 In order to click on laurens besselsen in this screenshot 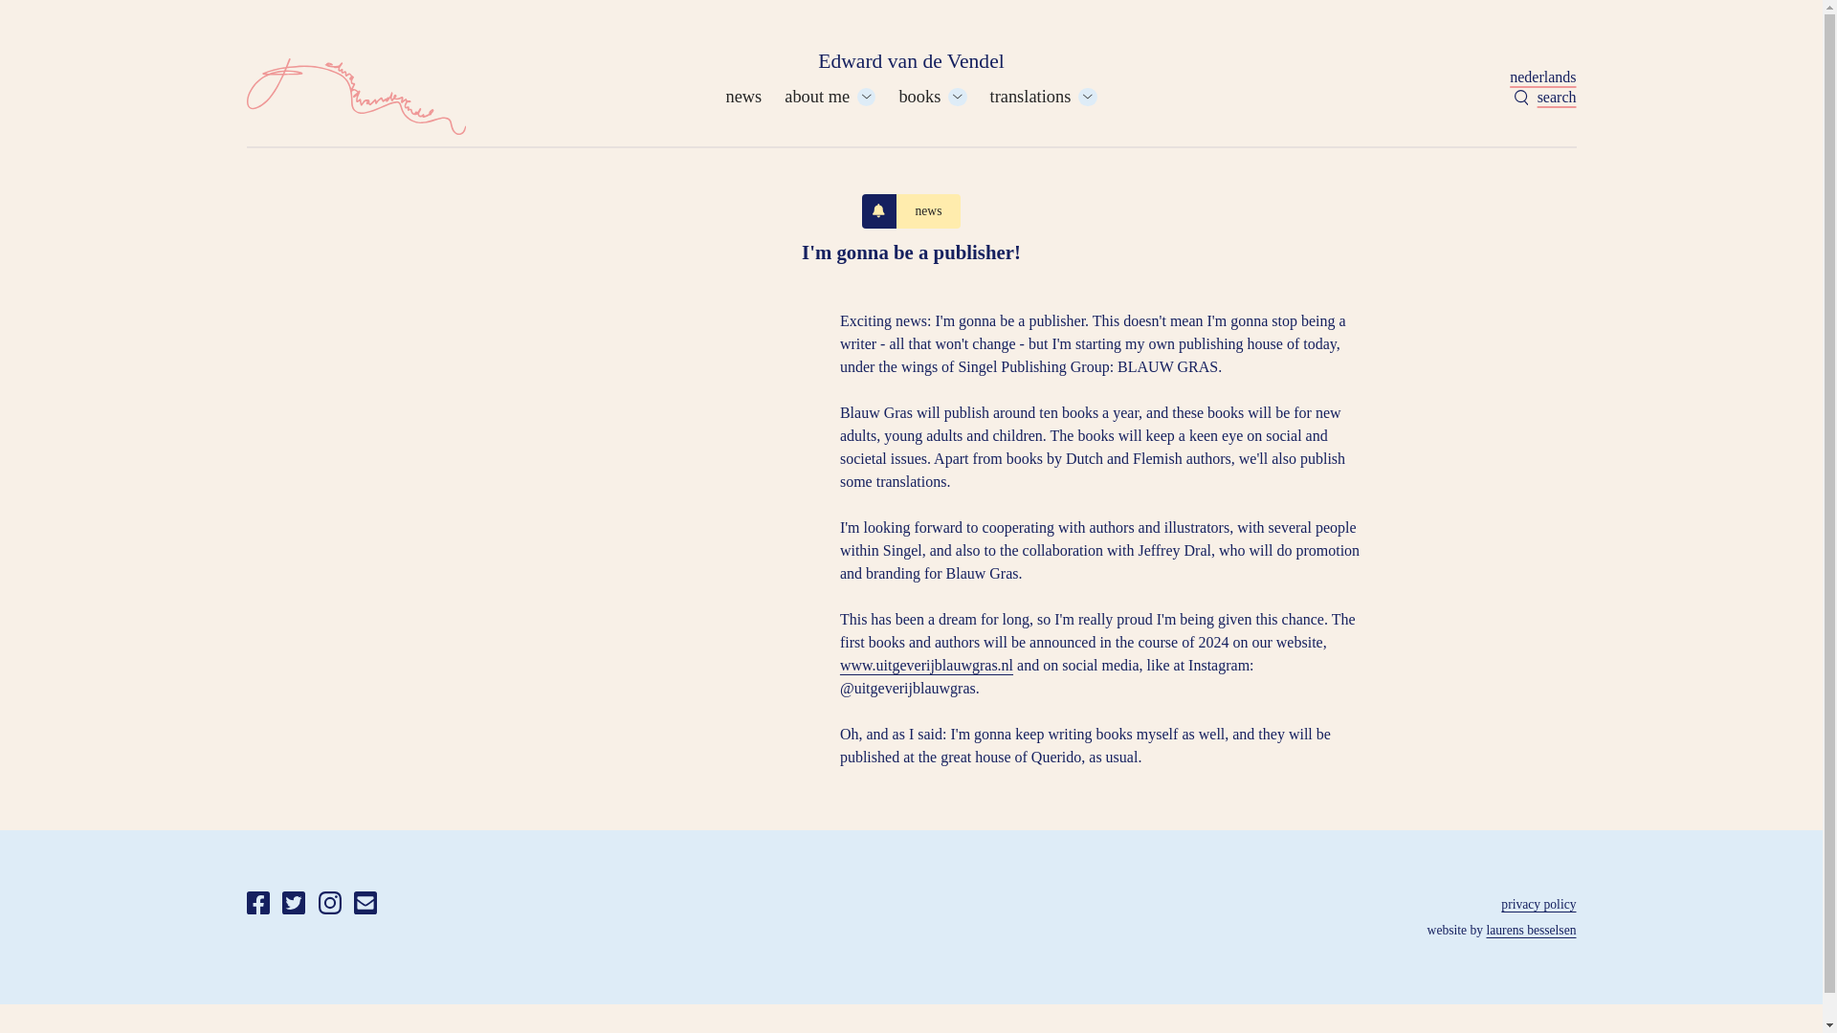, I will do `click(1531, 930)`.